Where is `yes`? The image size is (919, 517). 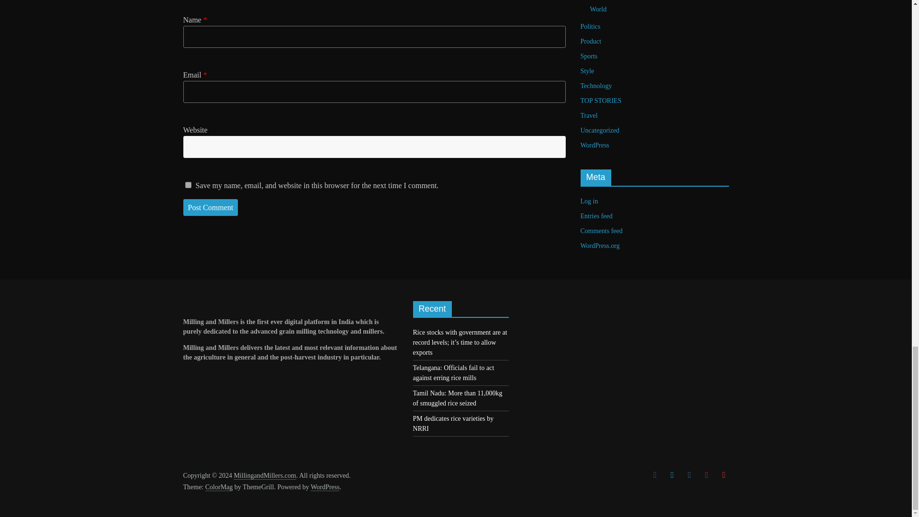 yes is located at coordinates (188, 185).